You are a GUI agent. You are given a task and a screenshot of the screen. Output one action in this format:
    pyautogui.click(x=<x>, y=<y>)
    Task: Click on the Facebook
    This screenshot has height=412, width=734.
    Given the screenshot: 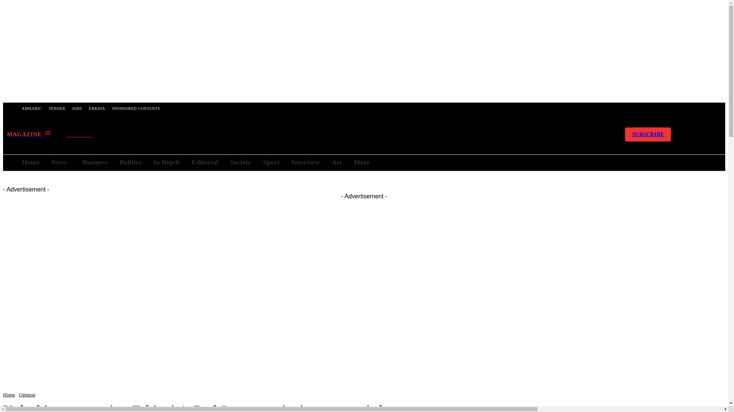 What is the action you would take?
    pyautogui.click(x=547, y=134)
    